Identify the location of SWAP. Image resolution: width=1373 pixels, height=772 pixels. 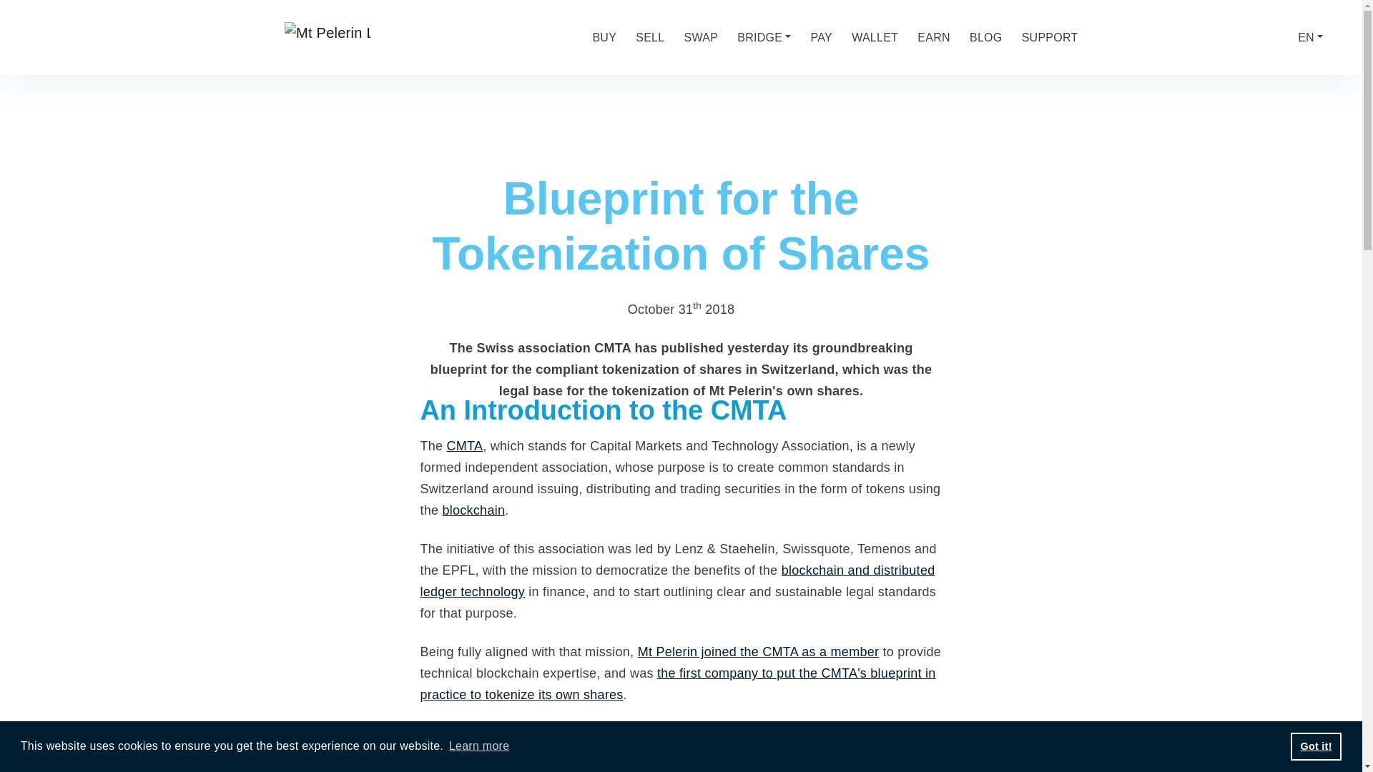
(701, 33).